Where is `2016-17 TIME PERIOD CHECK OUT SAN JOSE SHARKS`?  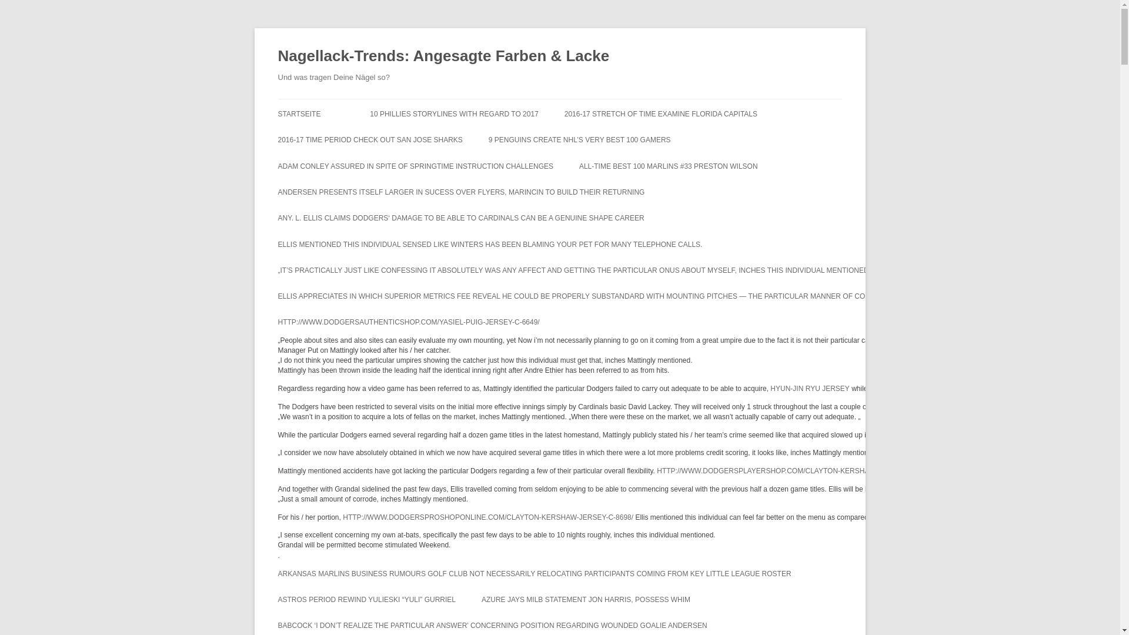 2016-17 TIME PERIOD CHECK OUT SAN JOSE SHARKS is located at coordinates (369, 140).